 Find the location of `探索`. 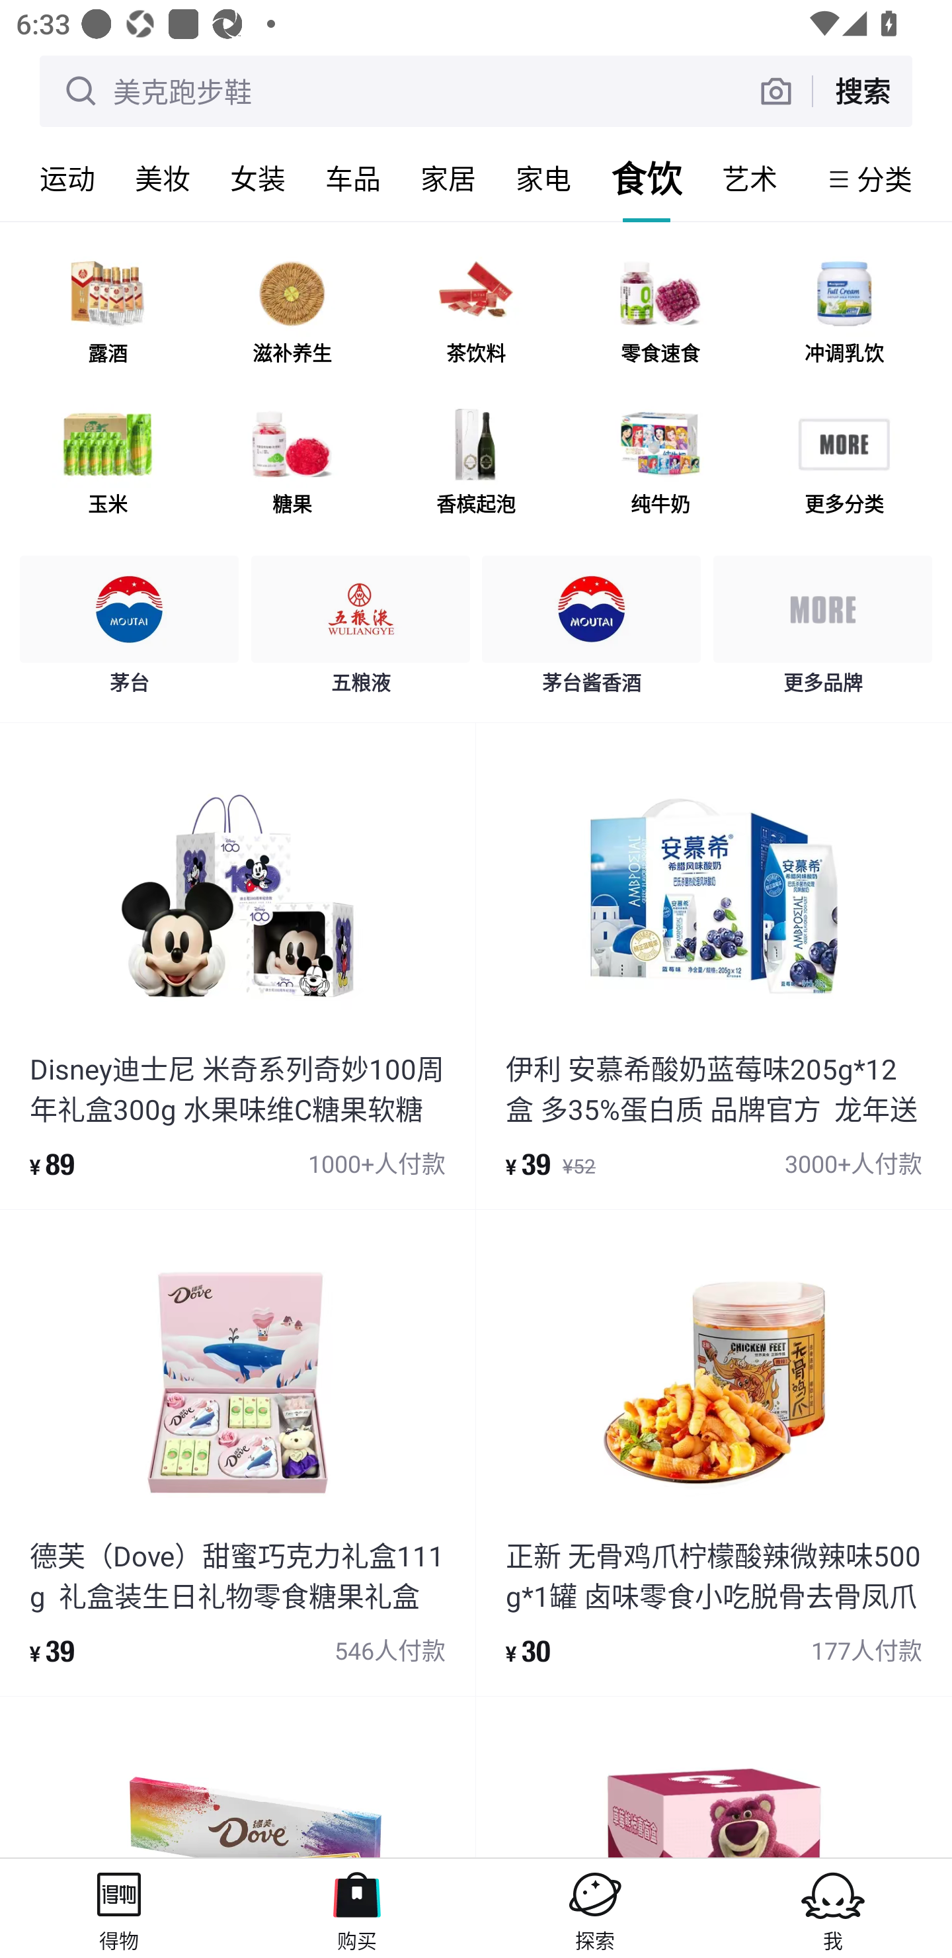

探索 is located at coordinates (595, 1908).